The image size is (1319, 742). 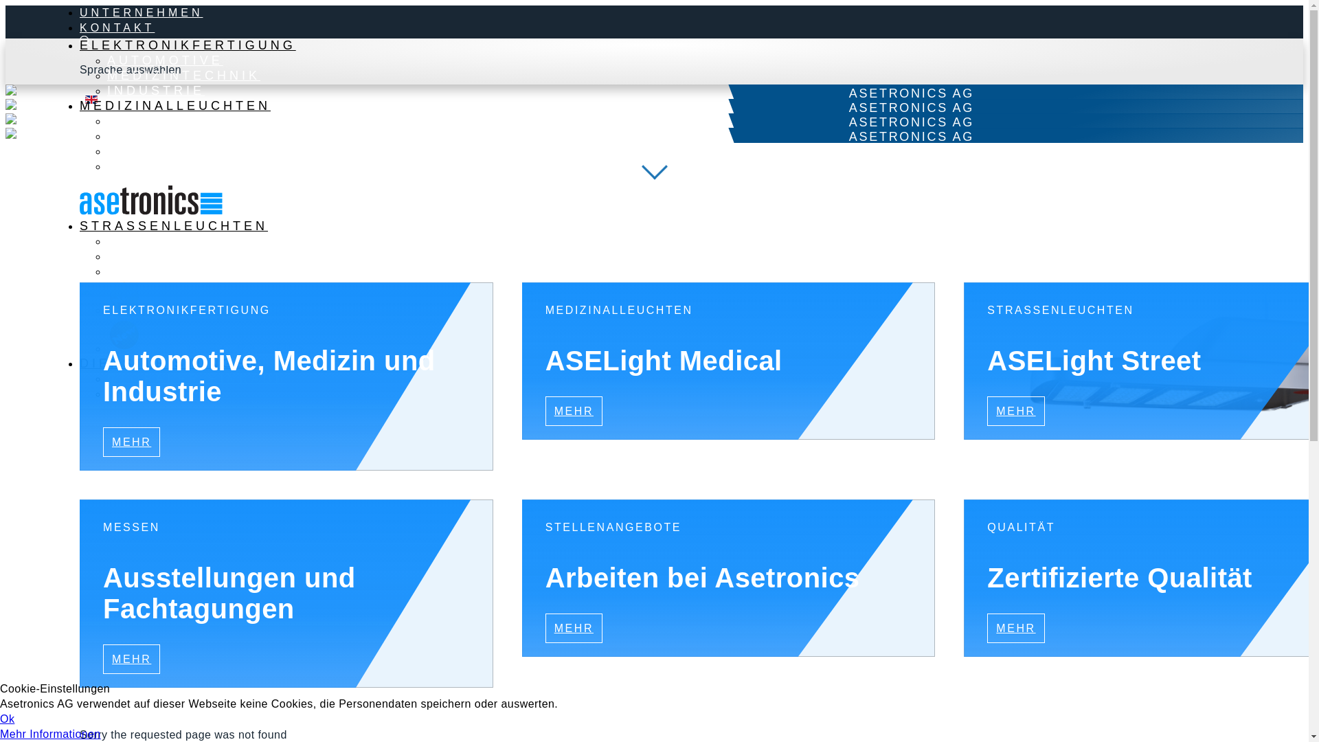 What do you see at coordinates (175, 106) in the screenshot?
I see `MEDIZINALLEUCHTEN` at bounding box center [175, 106].